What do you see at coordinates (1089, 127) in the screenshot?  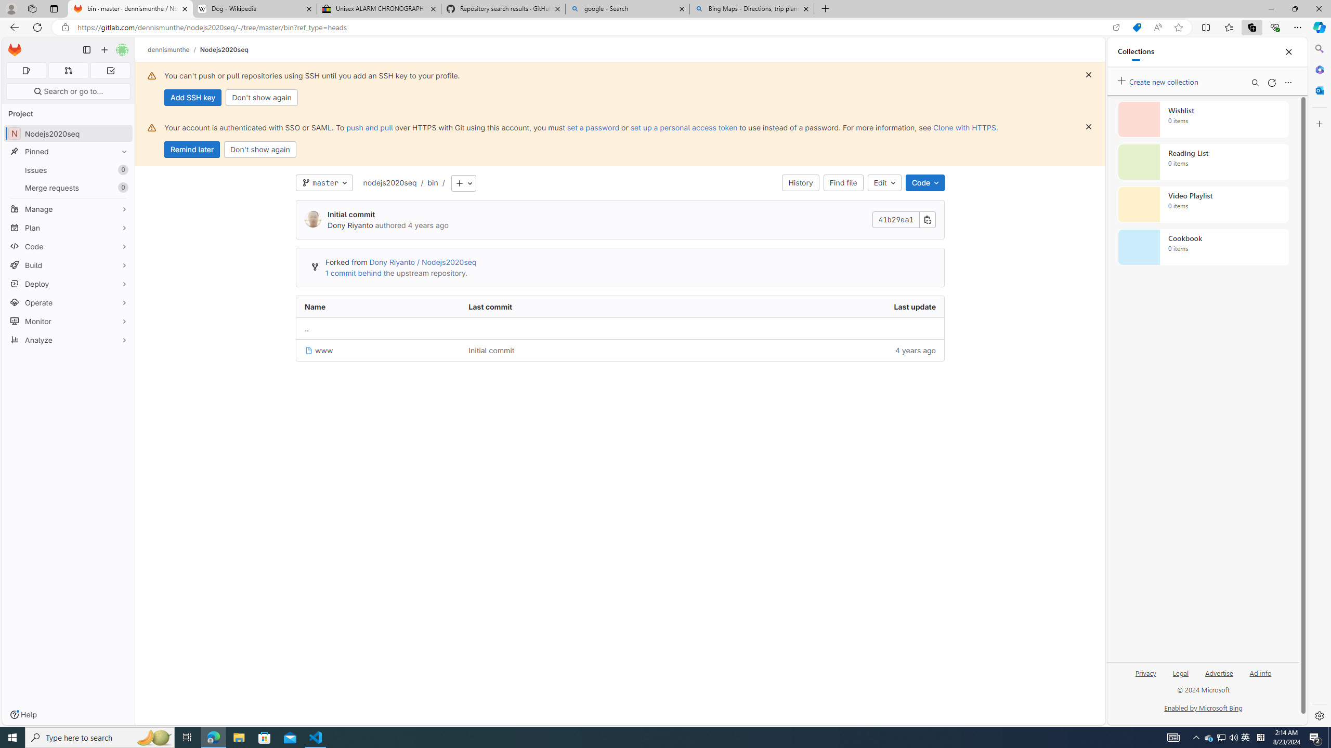 I see `Dismiss` at bounding box center [1089, 127].